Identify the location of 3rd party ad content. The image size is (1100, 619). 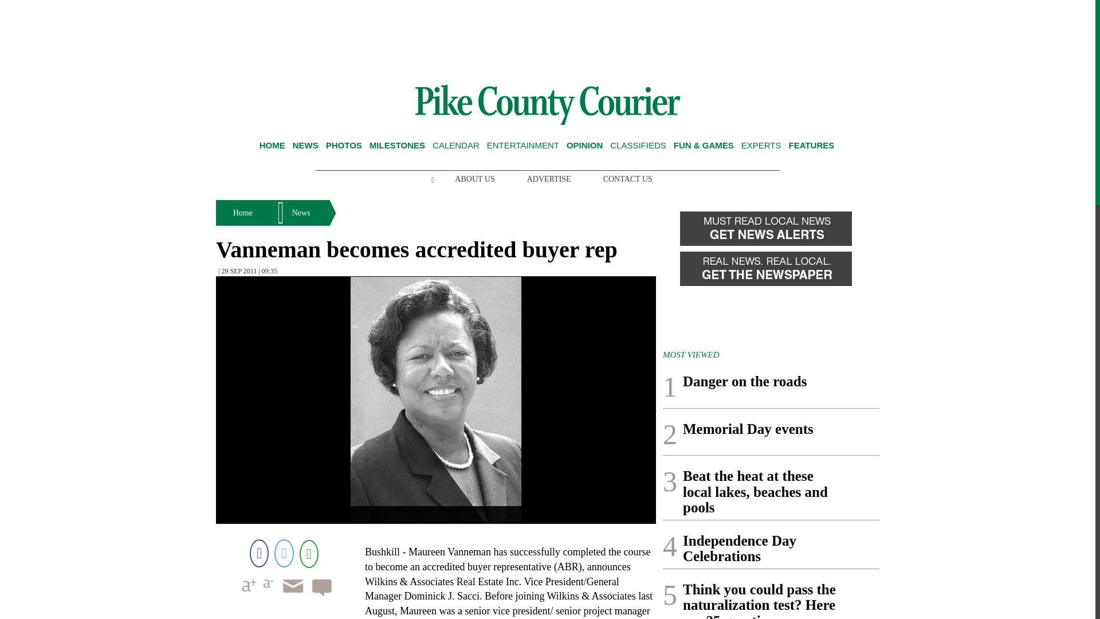
(548, 38).